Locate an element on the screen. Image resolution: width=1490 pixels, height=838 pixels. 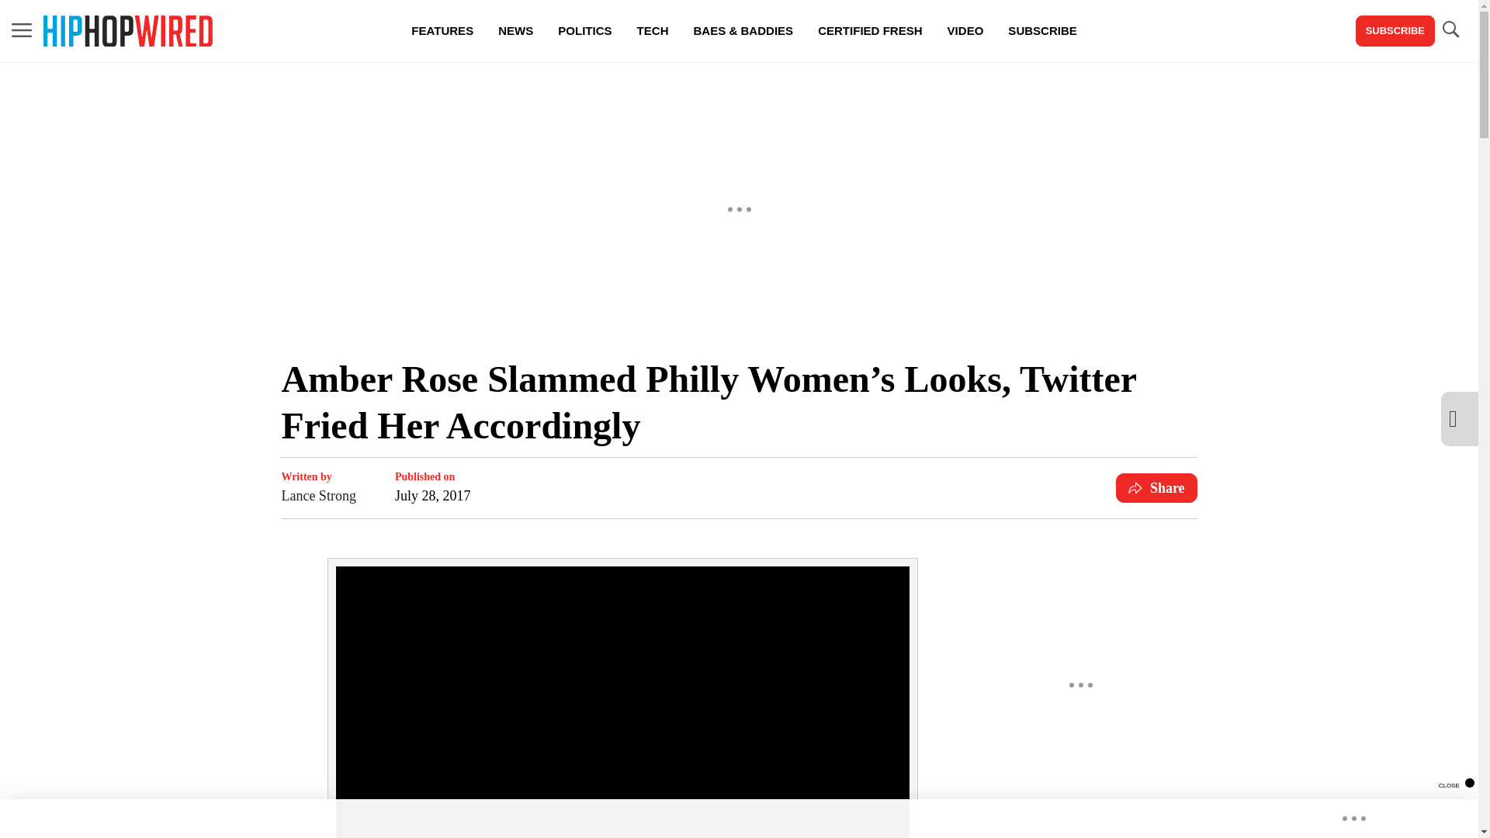
CERTIFIED FRESH is located at coordinates (869, 31).